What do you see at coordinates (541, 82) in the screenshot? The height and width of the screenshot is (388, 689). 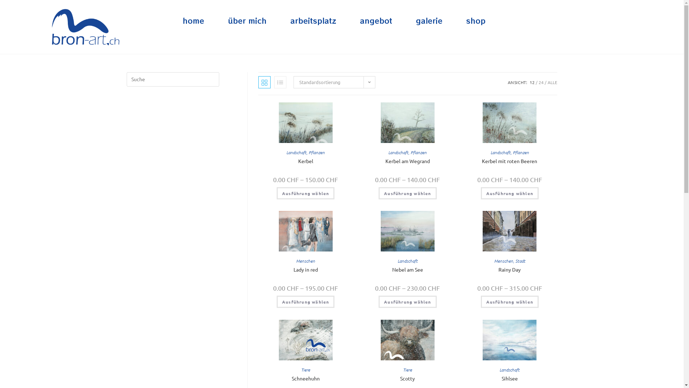 I see `24` at bounding box center [541, 82].